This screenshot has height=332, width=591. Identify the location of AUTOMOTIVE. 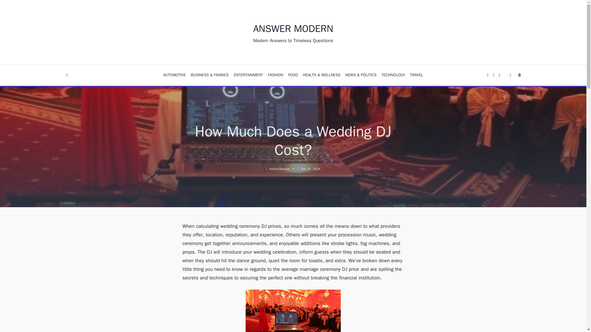
(174, 75).